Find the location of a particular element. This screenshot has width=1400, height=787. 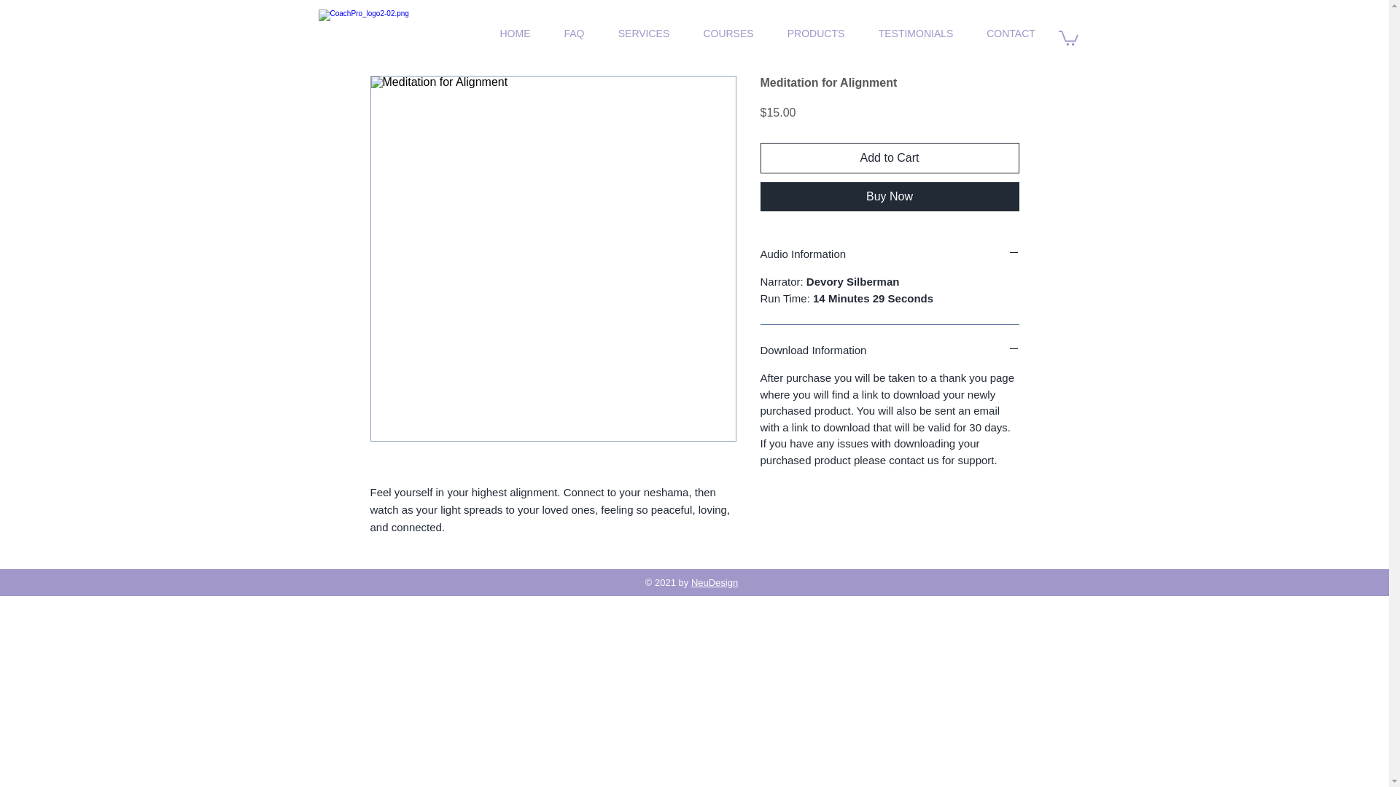

Download Information is located at coordinates (890, 350).